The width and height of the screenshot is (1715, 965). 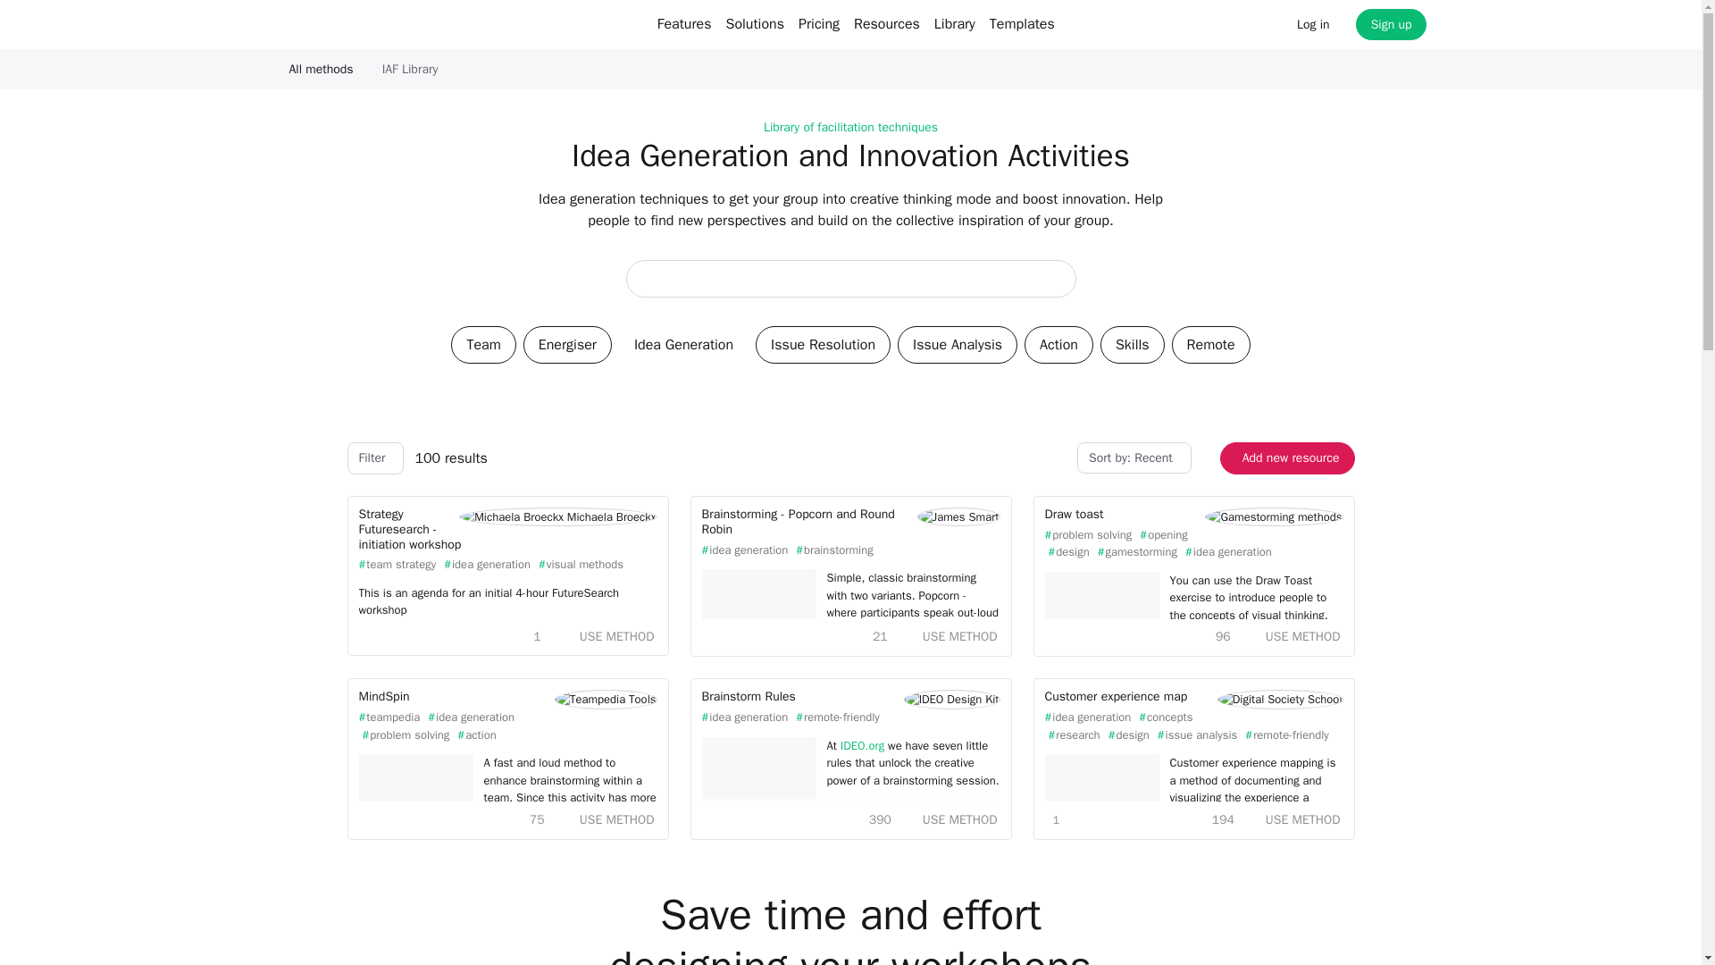 I want to click on Features, so click(x=684, y=24).